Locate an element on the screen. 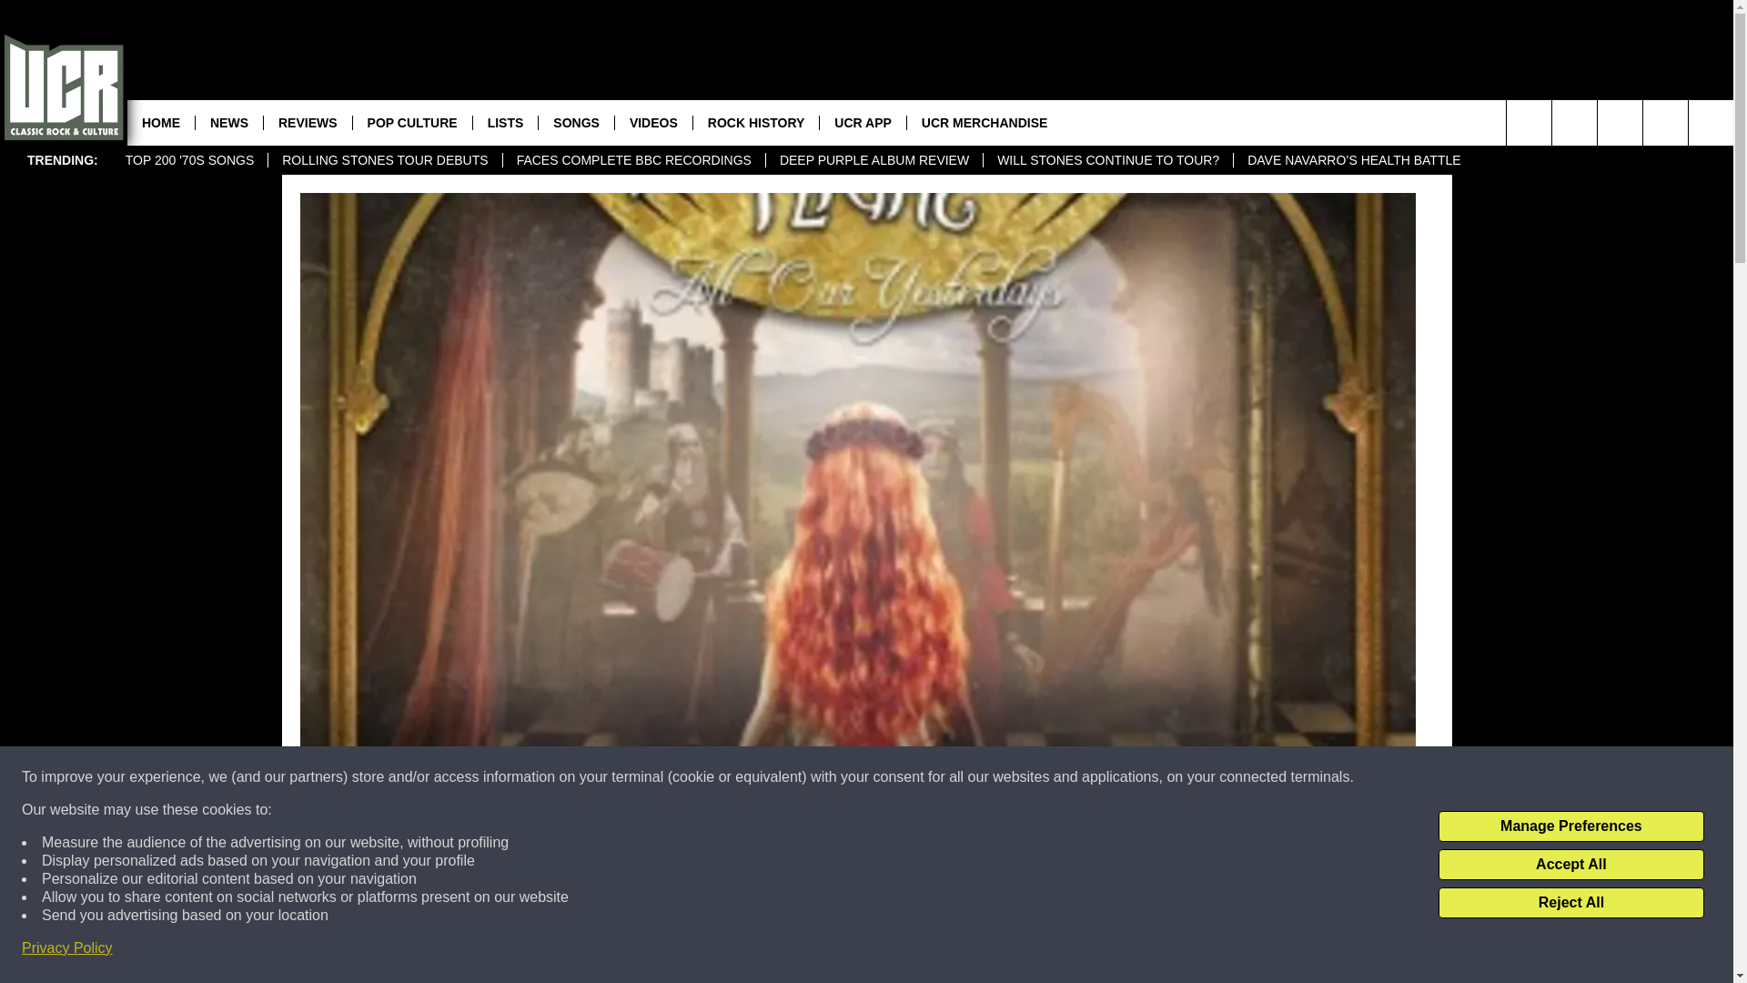  Jeff Giles is located at coordinates (388, 846).